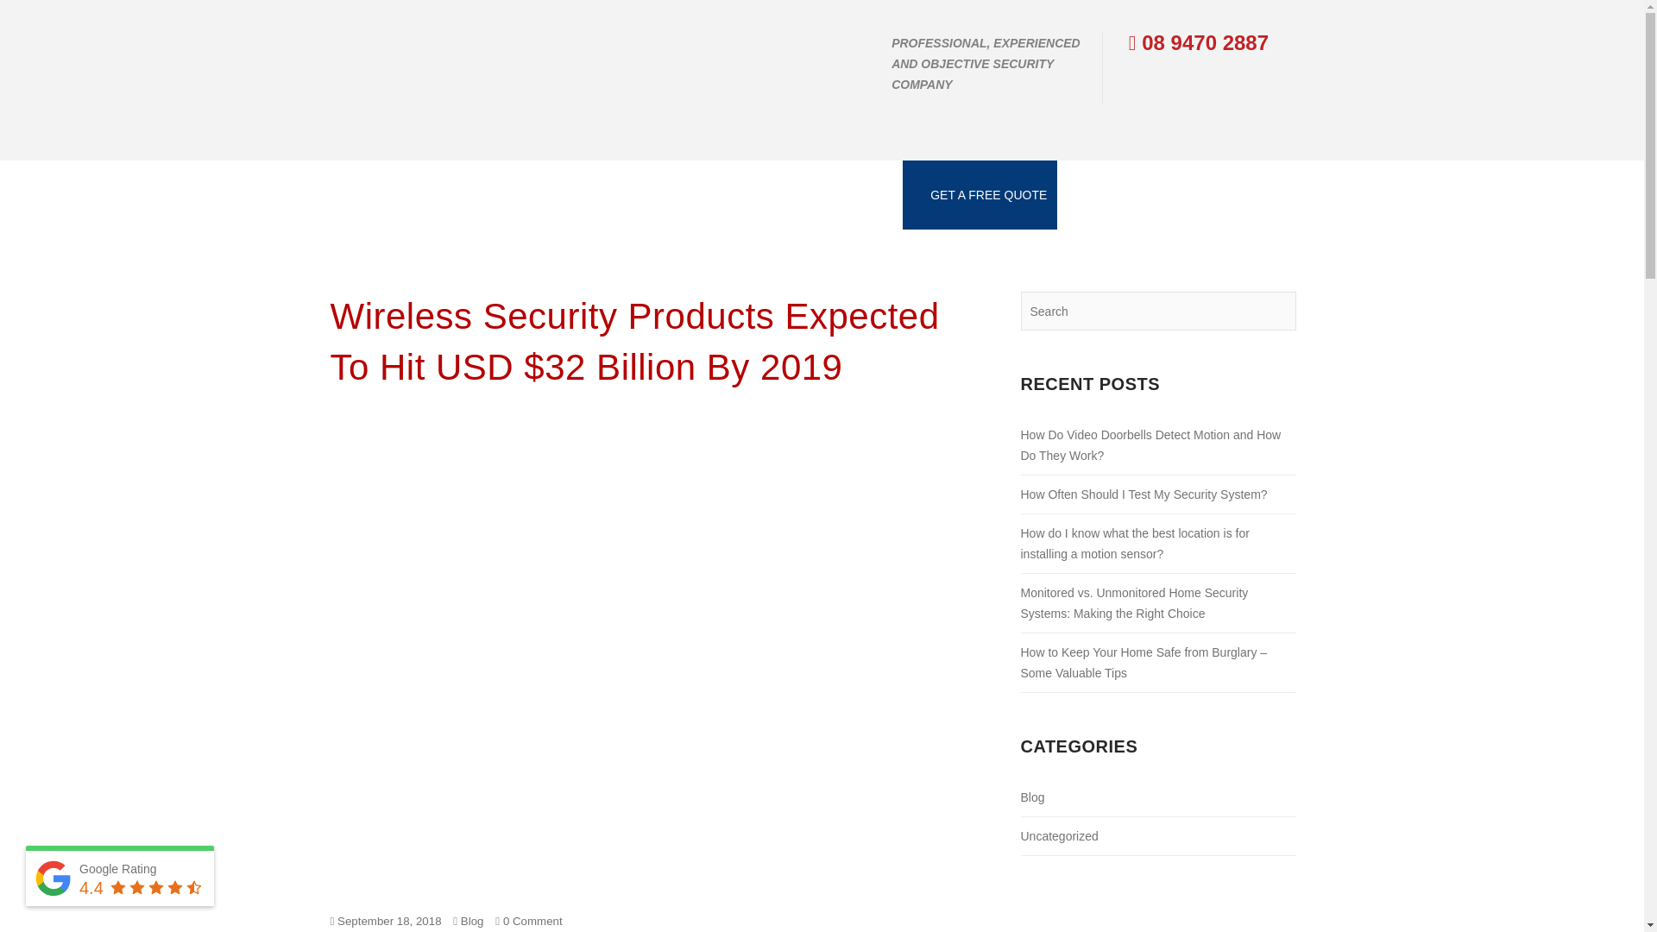  I want to click on OUR COMPANY, so click(385, 194).